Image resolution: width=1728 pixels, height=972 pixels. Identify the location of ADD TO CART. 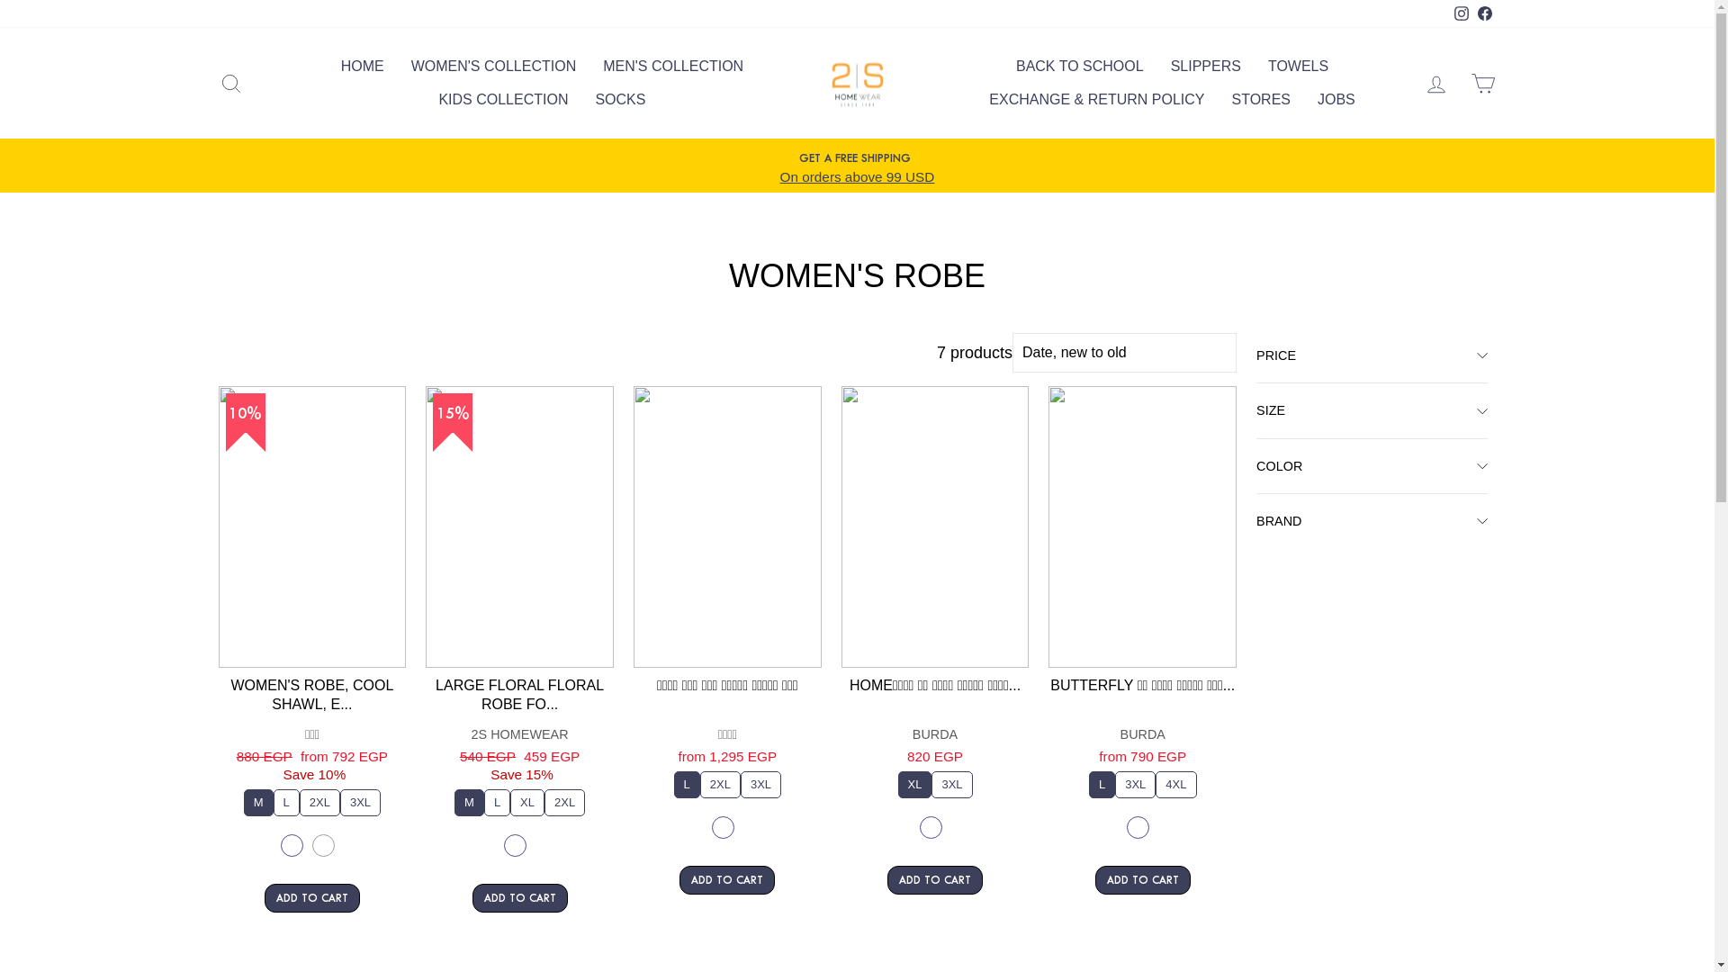
(1143, 880).